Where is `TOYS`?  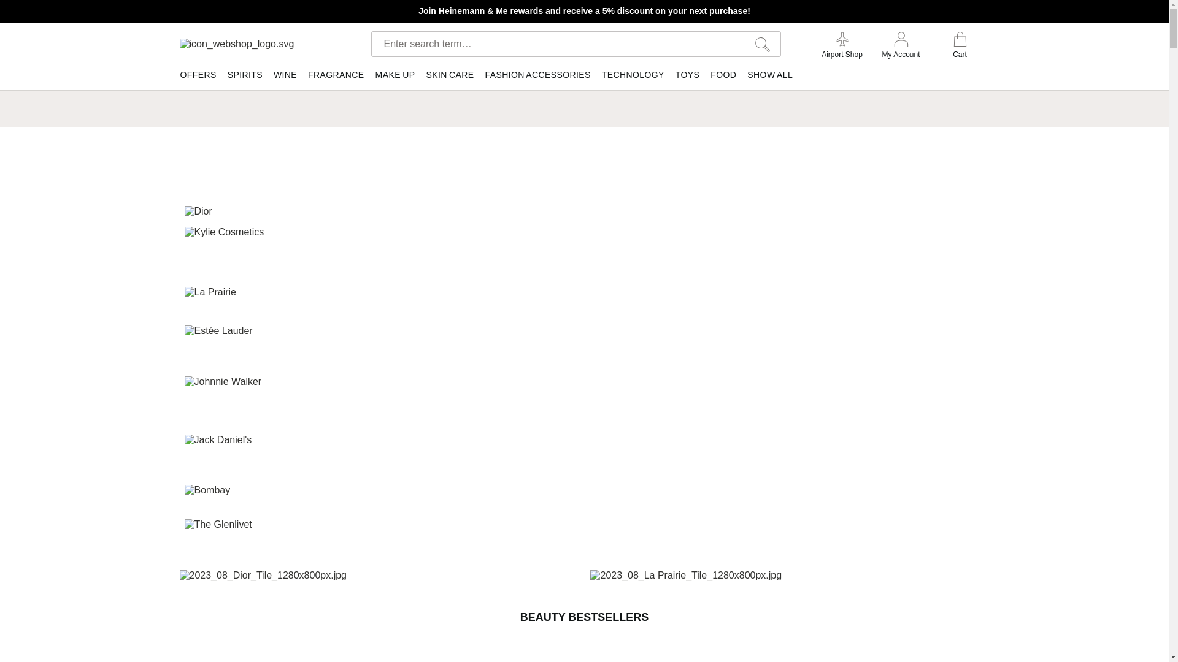
TOYS is located at coordinates (687, 78).